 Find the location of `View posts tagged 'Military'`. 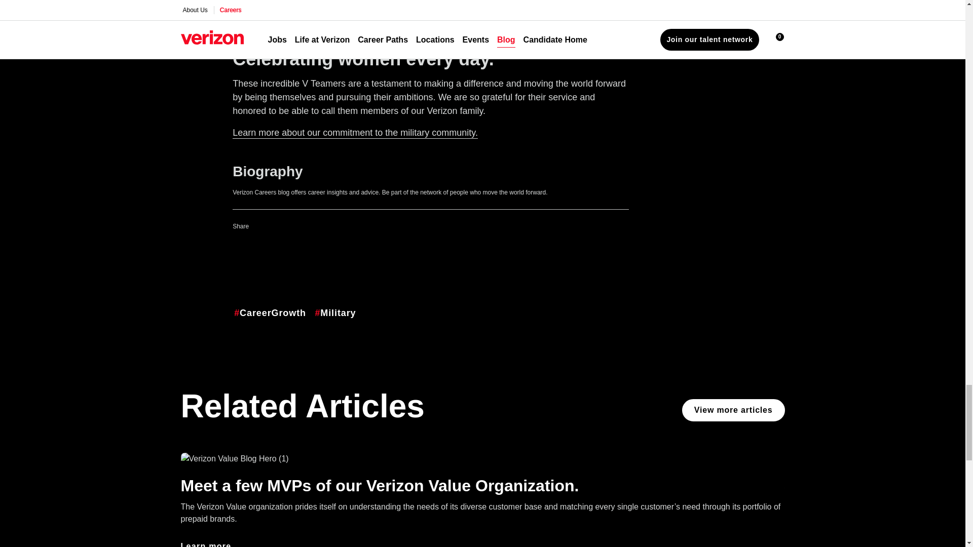

View posts tagged 'Military' is located at coordinates (335, 313).